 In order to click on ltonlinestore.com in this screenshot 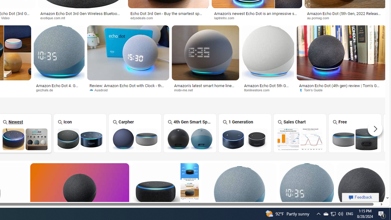, I will do `click(259, 90)`.